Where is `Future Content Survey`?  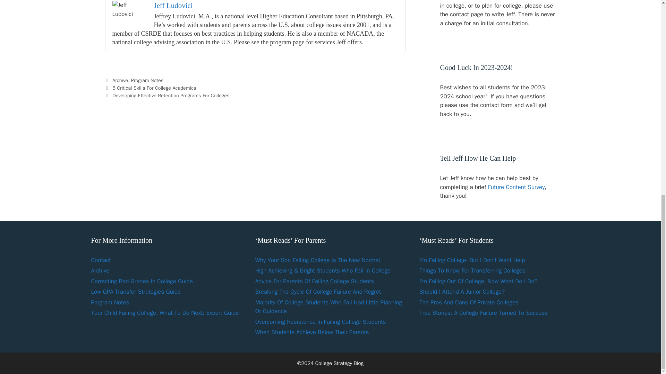
Future Content Survey is located at coordinates (516, 187).